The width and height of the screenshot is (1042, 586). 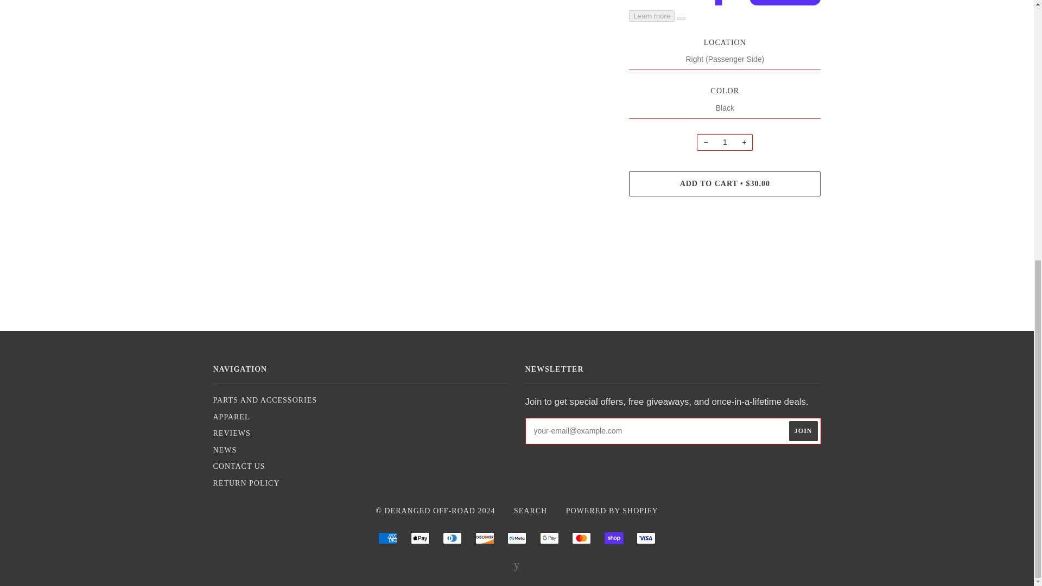 I want to click on DISCOVER, so click(x=484, y=538).